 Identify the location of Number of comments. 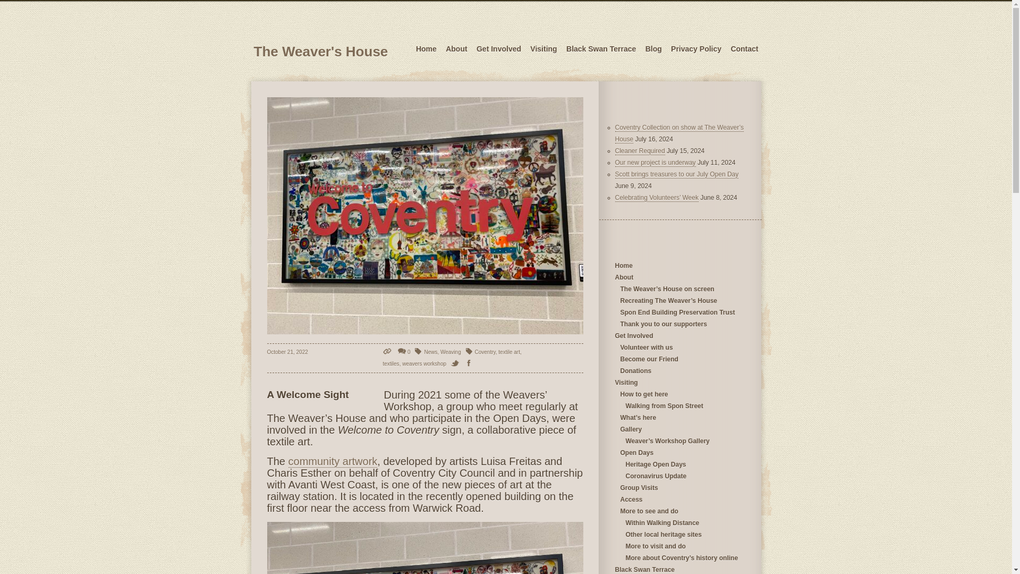
(404, 352).